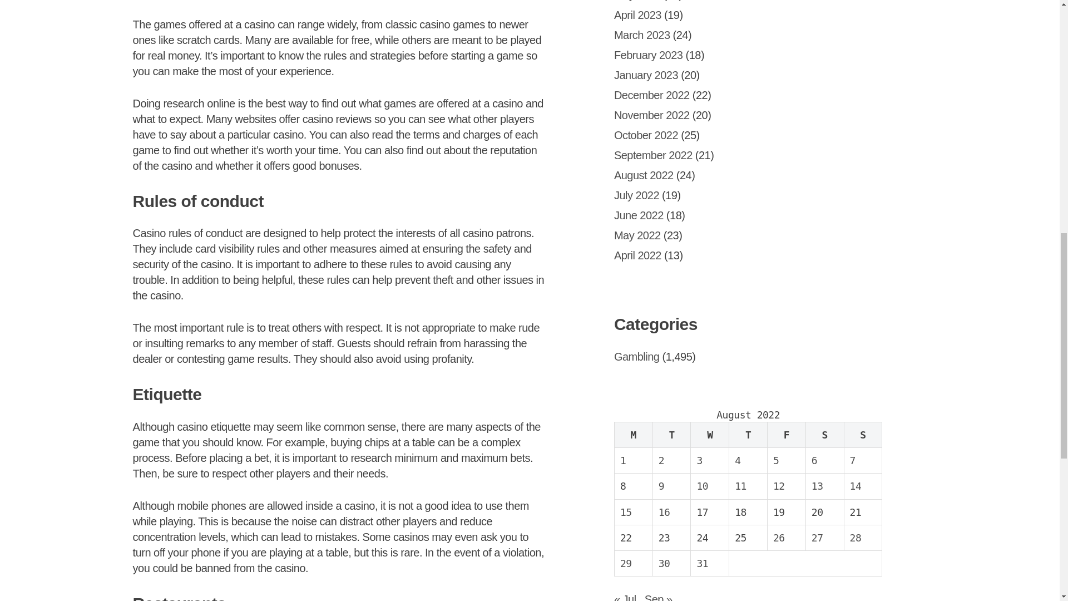 This screenshot has height=601, width=1068. I want to click on Wednesday, so click(710, 434).